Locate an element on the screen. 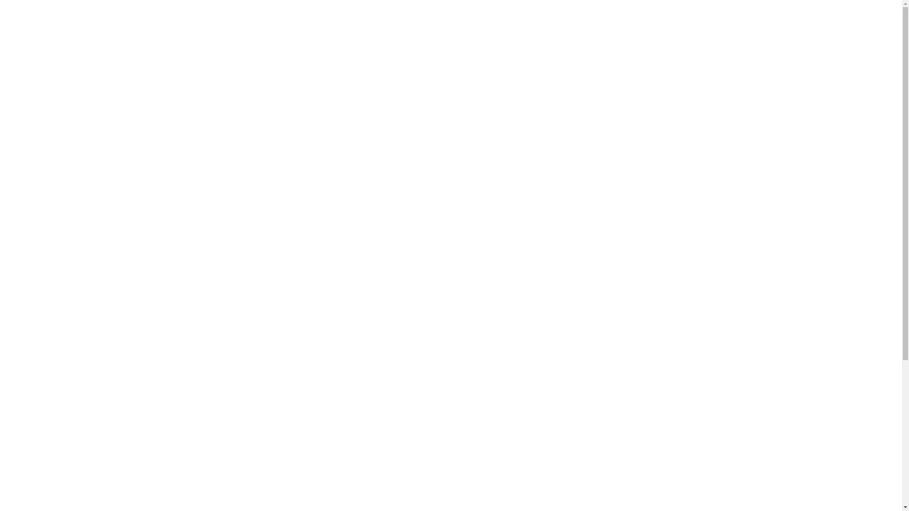  OVER ONS is located at coordinates (348, 24).